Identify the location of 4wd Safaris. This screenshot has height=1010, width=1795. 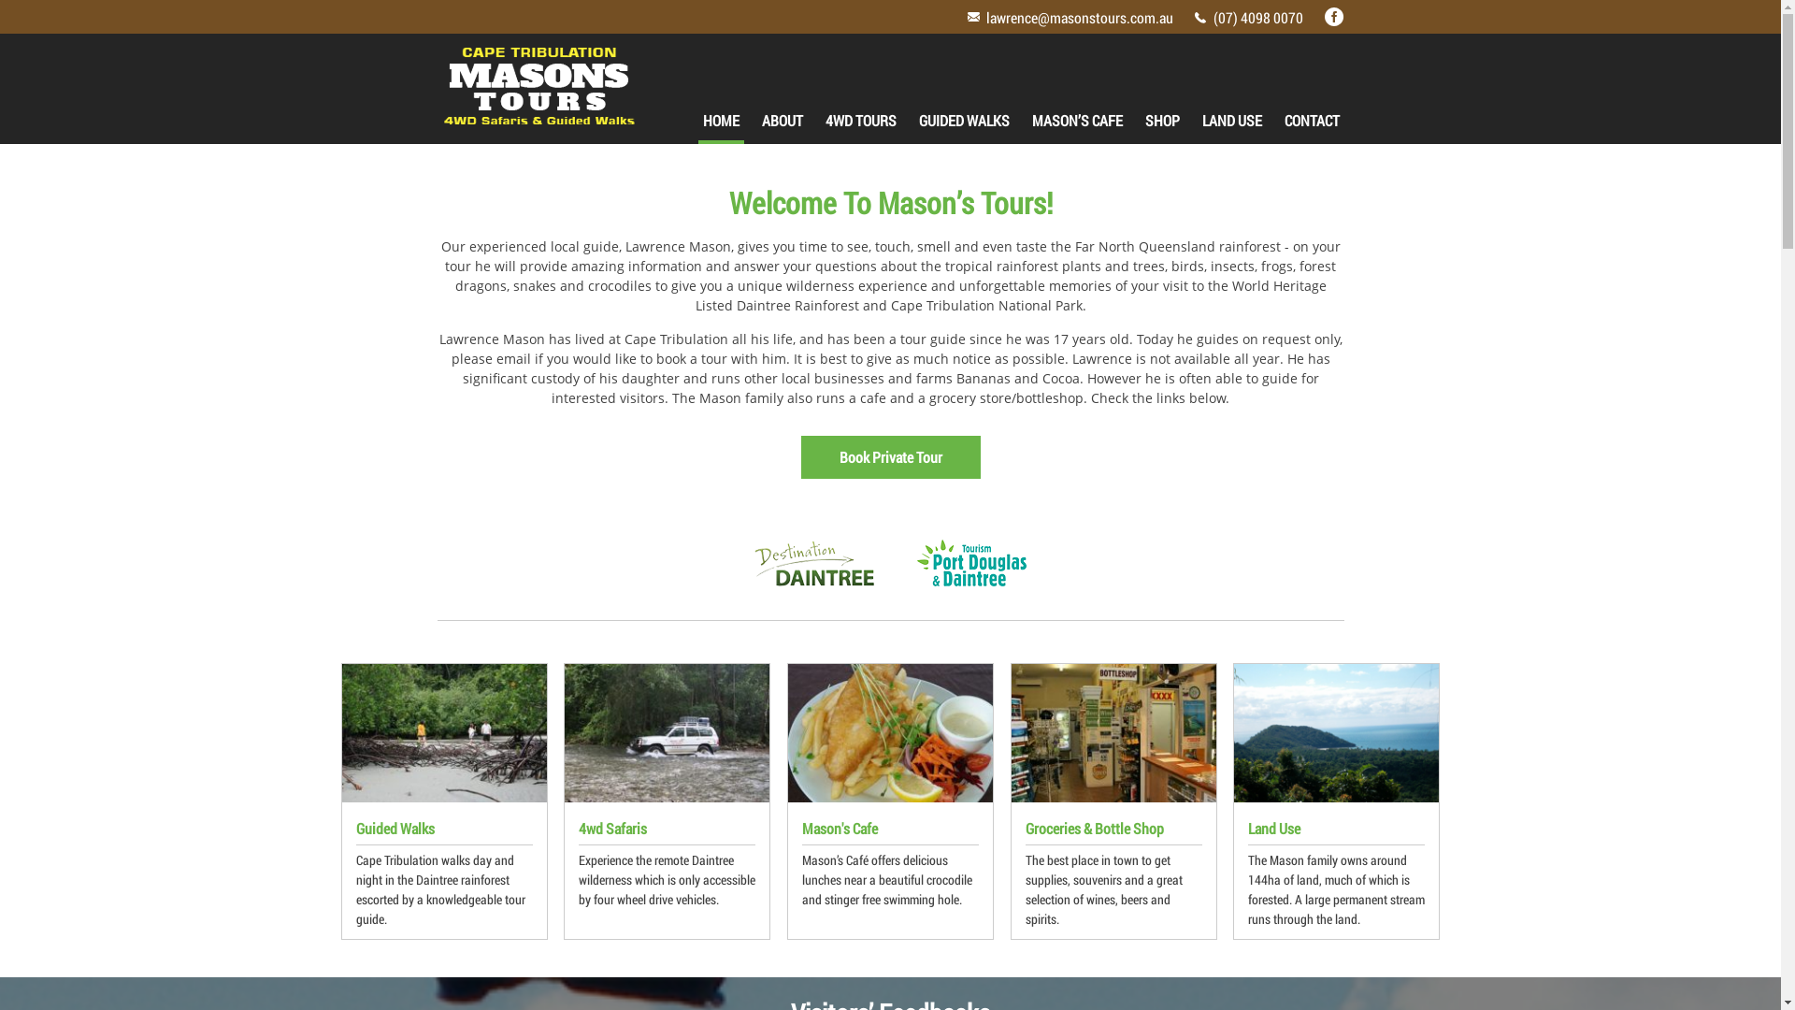
(668, 733).